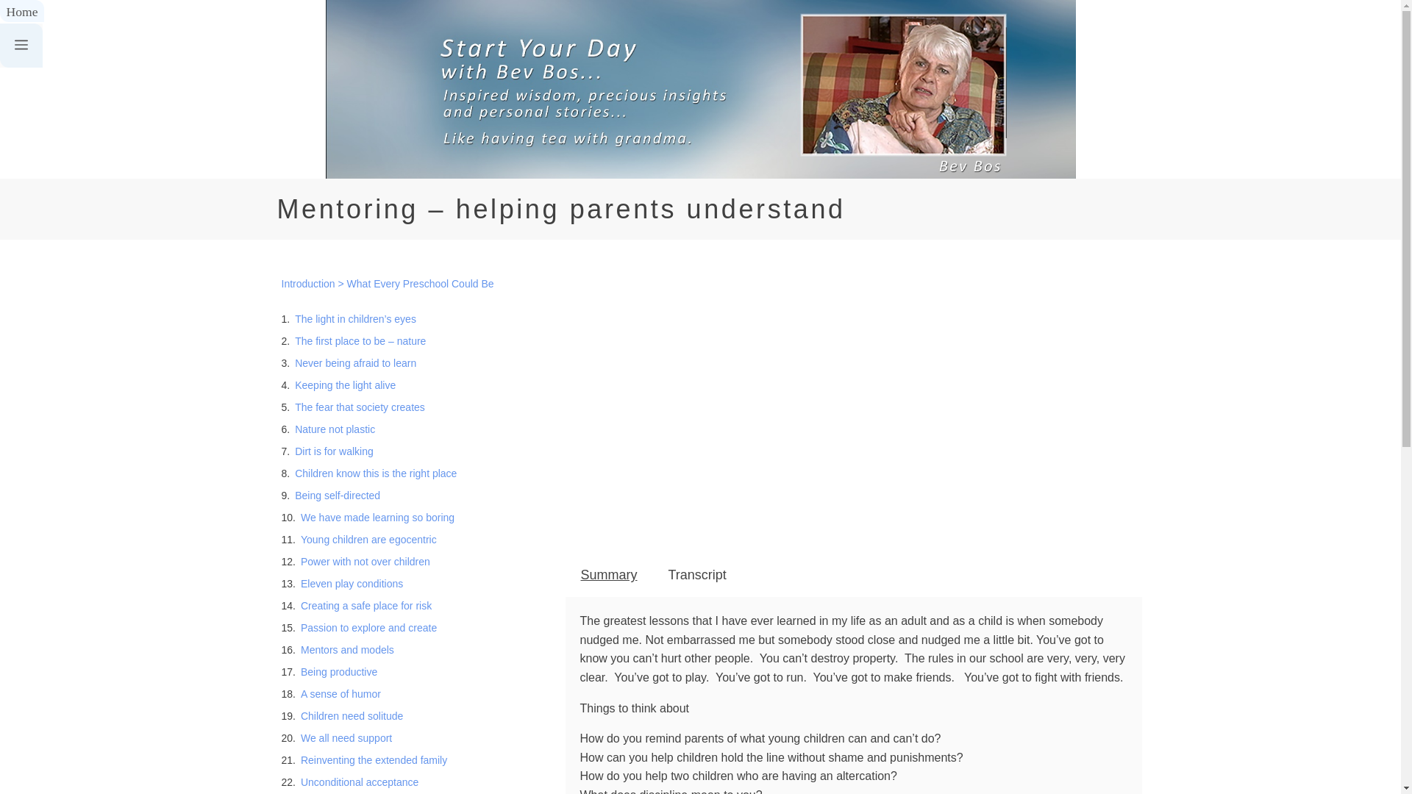 The width and height of the screenshot is (1412, 794). I want to click on Being self-directed, so click(337, 496).